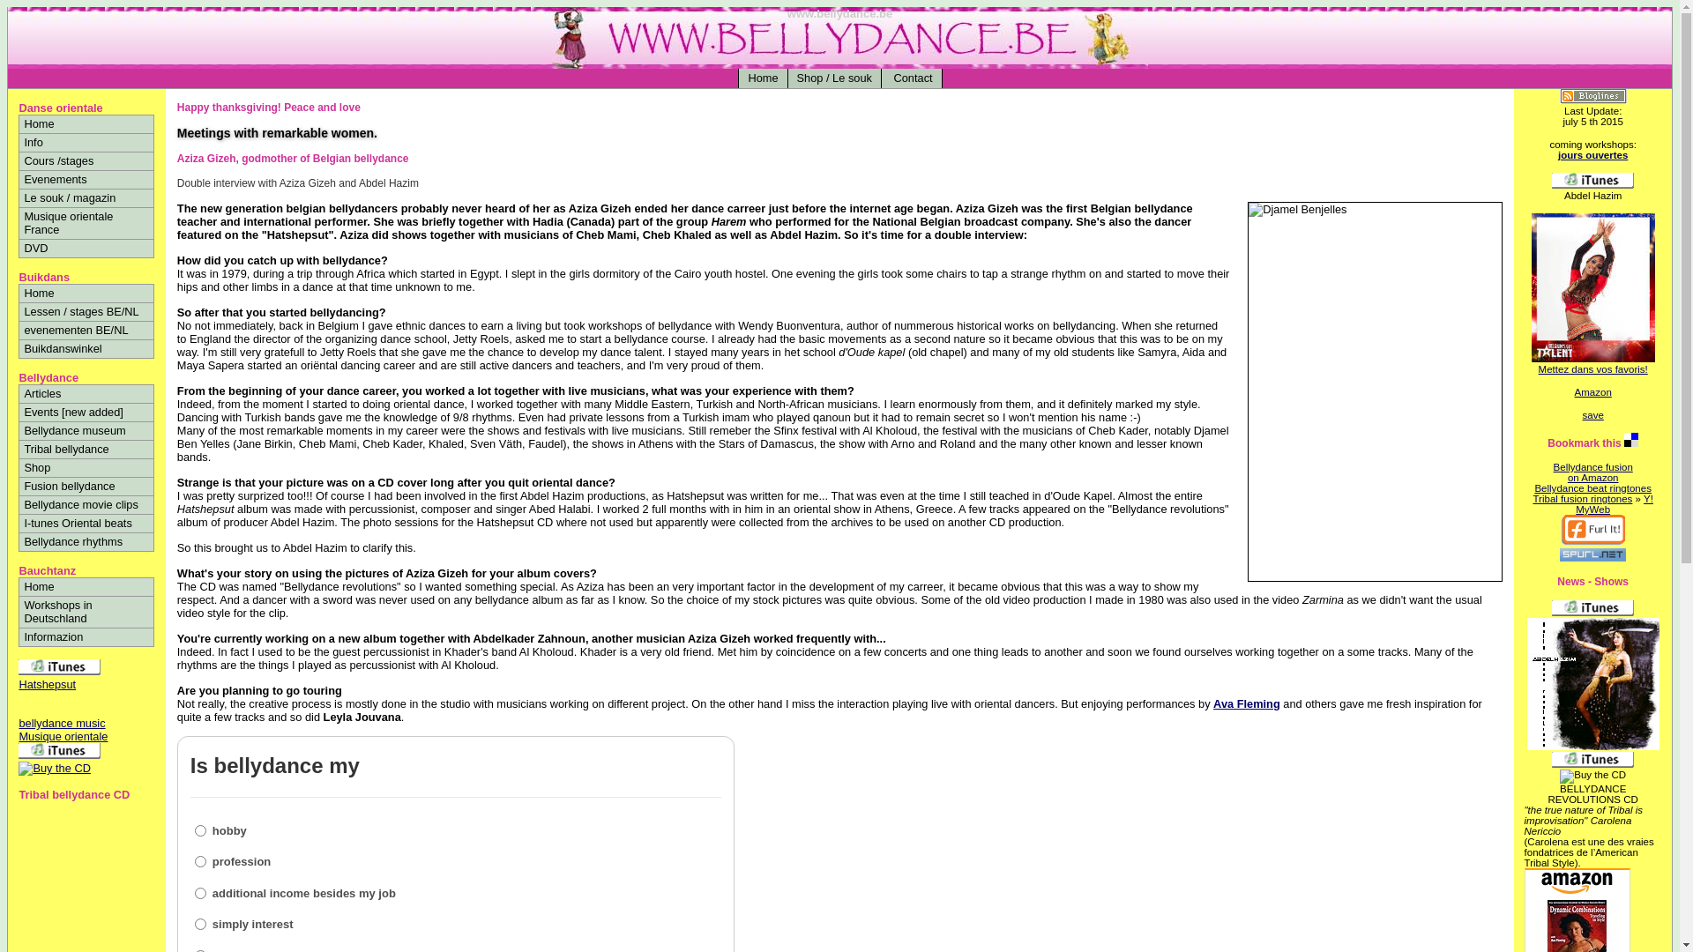 This screenshot has width=1693, height=952. I want to click on Home, so click(86, 294).